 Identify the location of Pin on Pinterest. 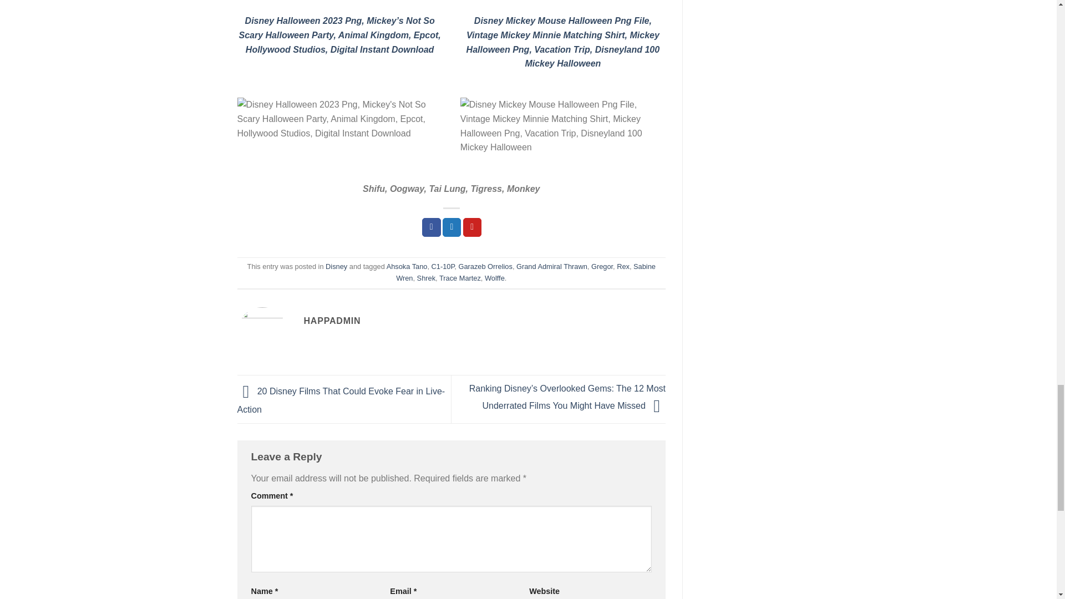
(473, 227).